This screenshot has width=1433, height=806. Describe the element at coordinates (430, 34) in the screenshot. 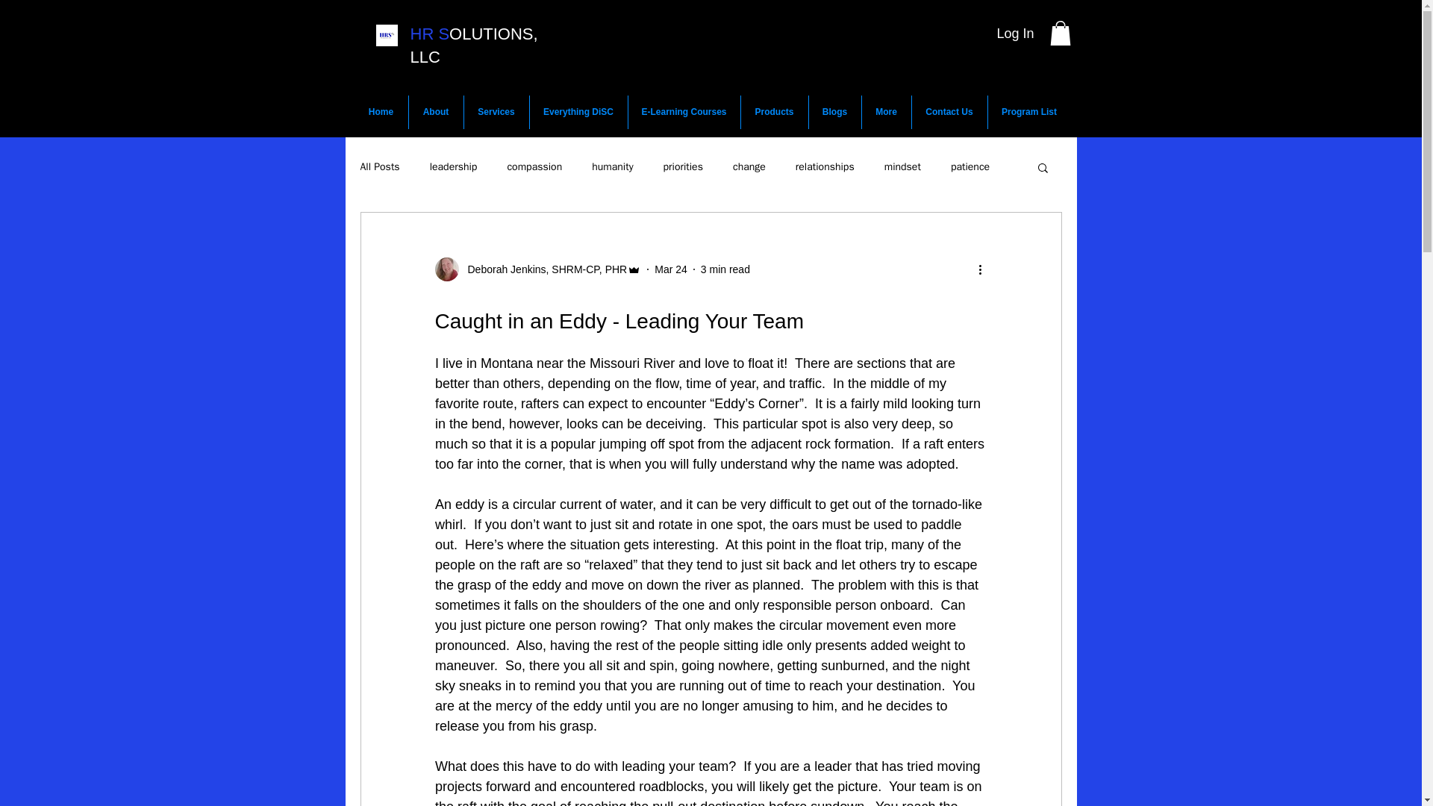

I see `HR S` at that location.